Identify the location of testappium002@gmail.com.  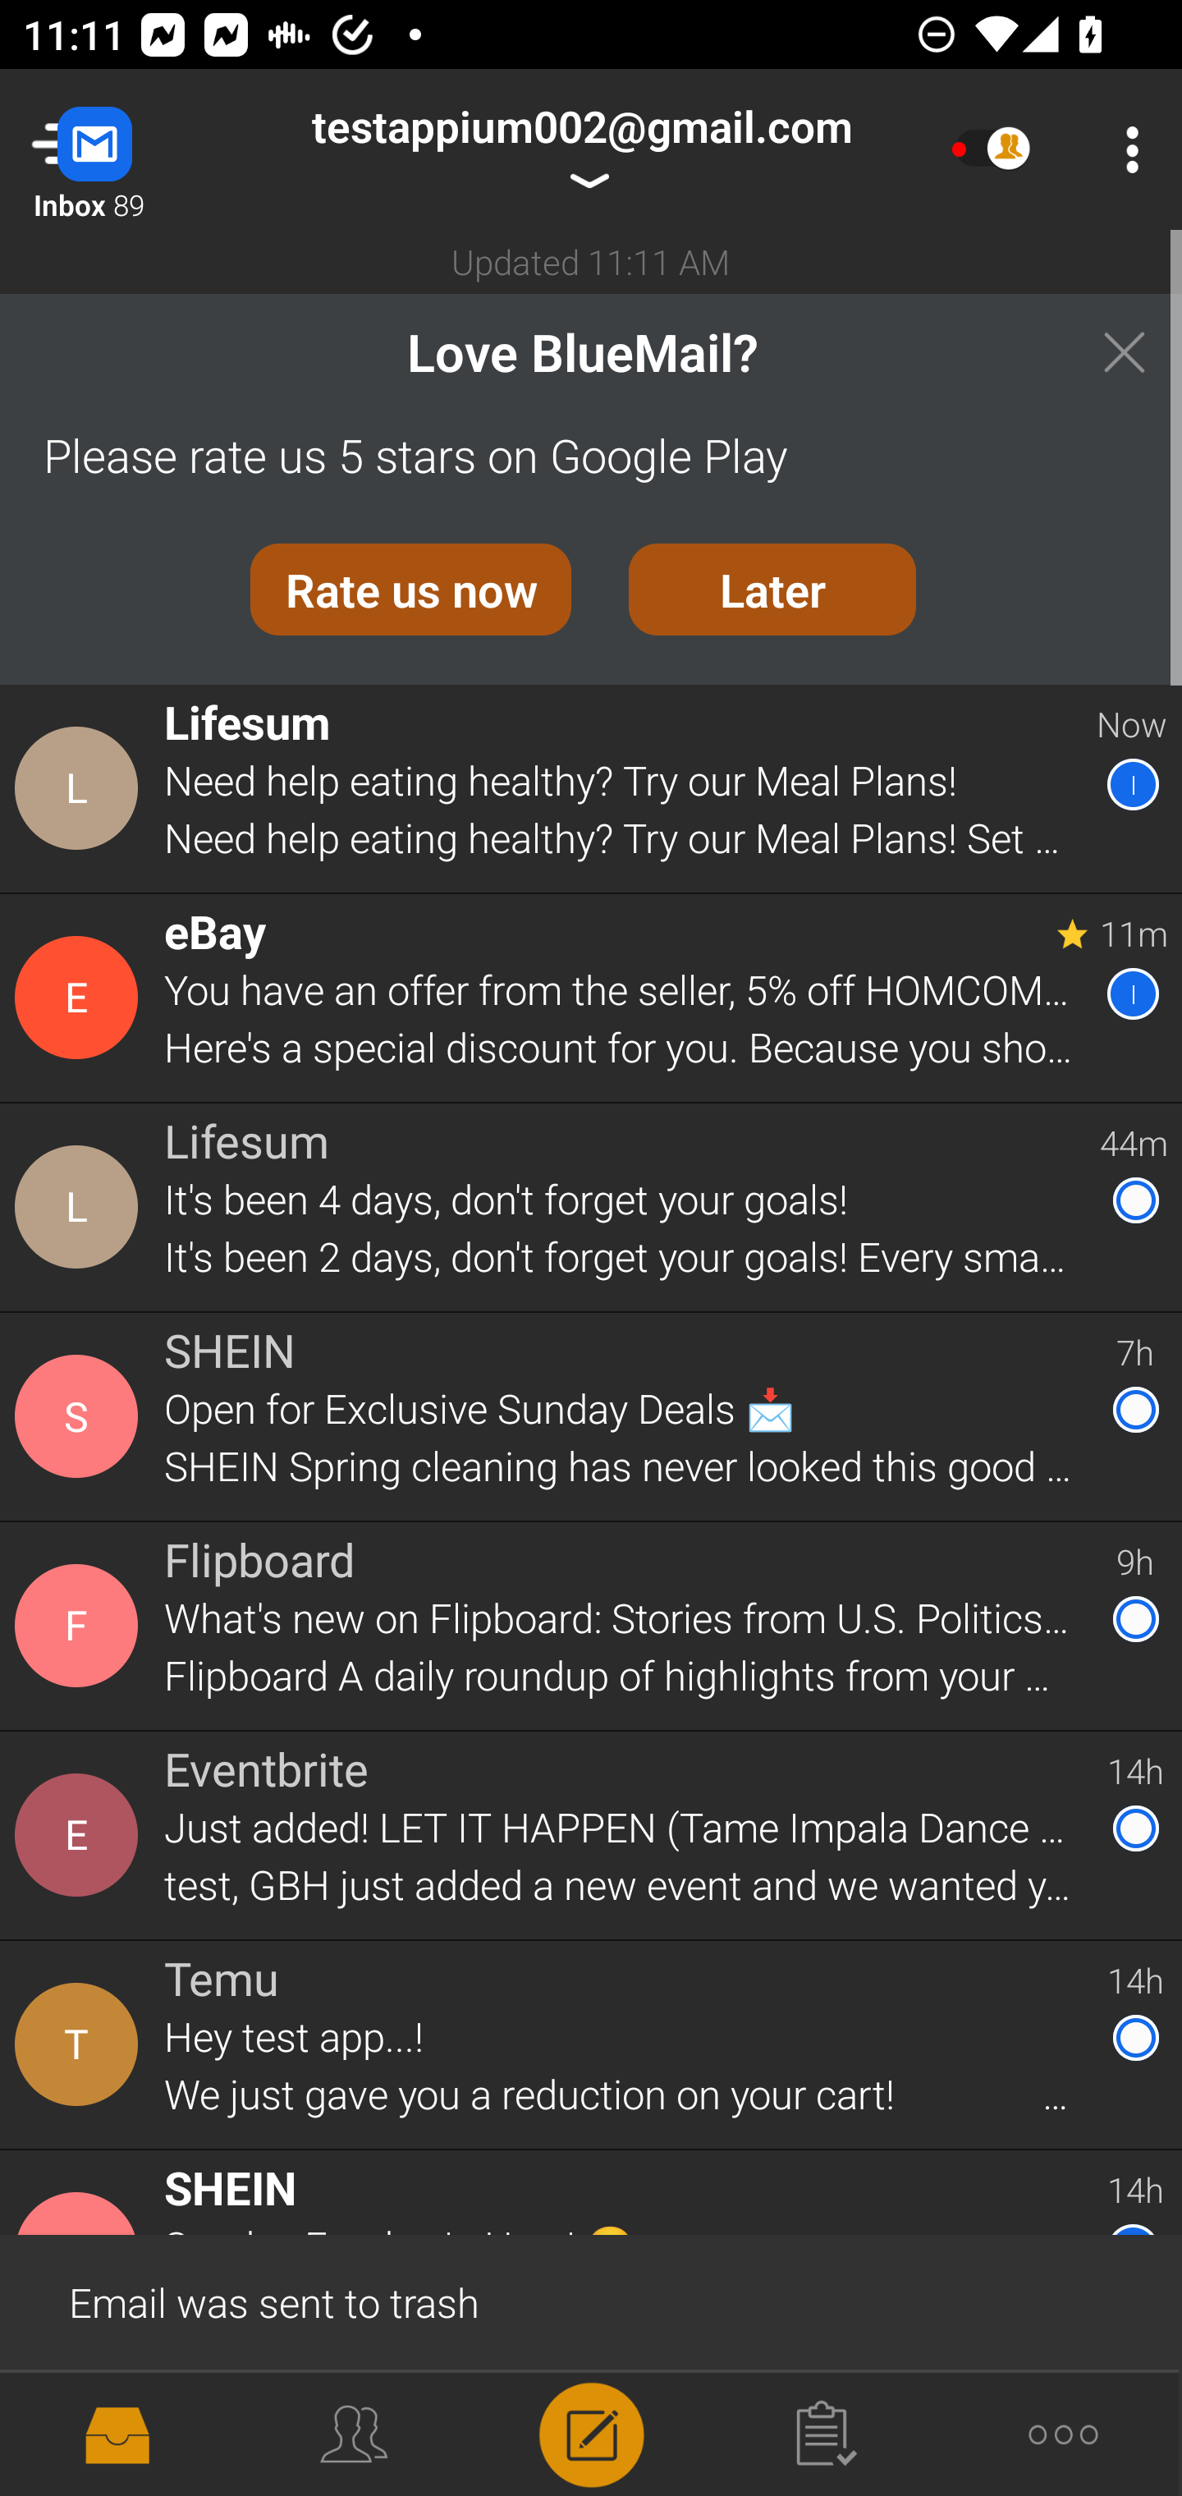
(581, 149).